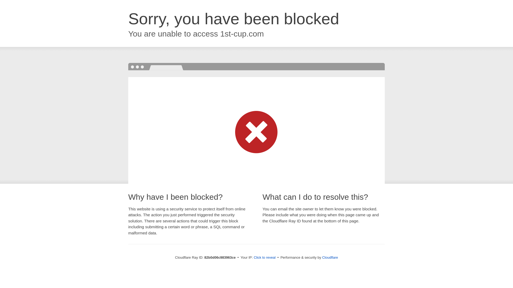 This screenshot has height=288, width=513. Describe the element at coordinates (265, 258) in the screenshot. I see `Click to reveal` at that location.